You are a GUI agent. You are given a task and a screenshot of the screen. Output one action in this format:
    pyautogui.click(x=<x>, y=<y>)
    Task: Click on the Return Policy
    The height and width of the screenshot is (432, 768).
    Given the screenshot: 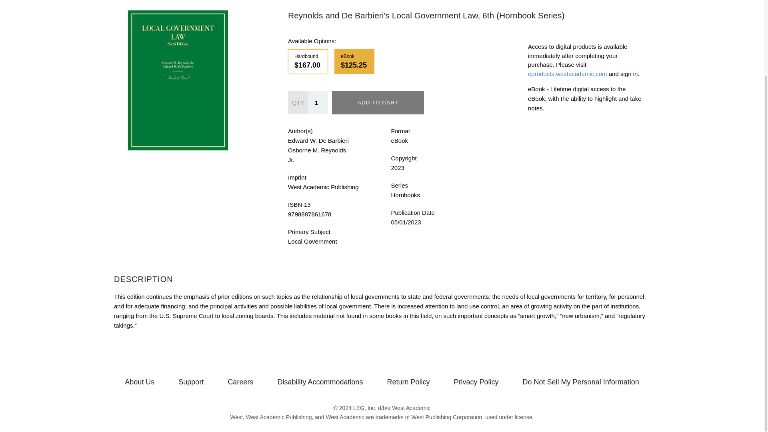 What is the action you would take?
    pyautogui.click(x=408, y=382)
    